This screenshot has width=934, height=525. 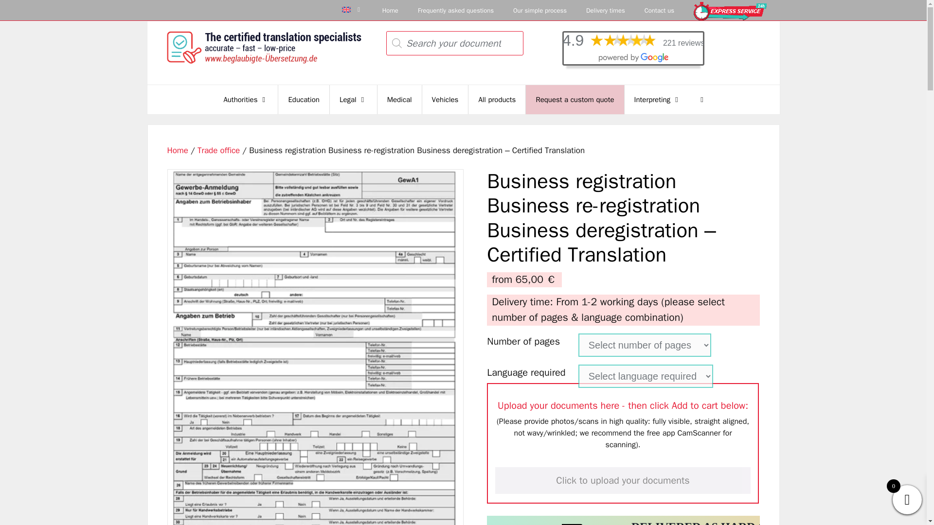 What do you see at coordinates (658, 99) in the screenshot?
I see `Interpreting` at bounding box center [658, 99].